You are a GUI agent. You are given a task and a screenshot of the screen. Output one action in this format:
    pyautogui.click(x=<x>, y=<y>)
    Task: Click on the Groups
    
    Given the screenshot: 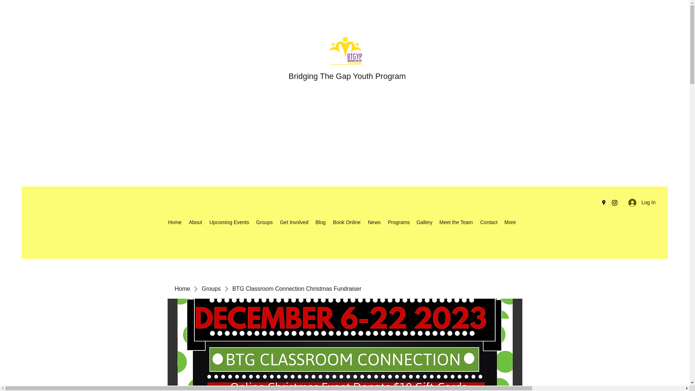 What is the action you would take?
    pyautogui.click(x=211, y=289)
    